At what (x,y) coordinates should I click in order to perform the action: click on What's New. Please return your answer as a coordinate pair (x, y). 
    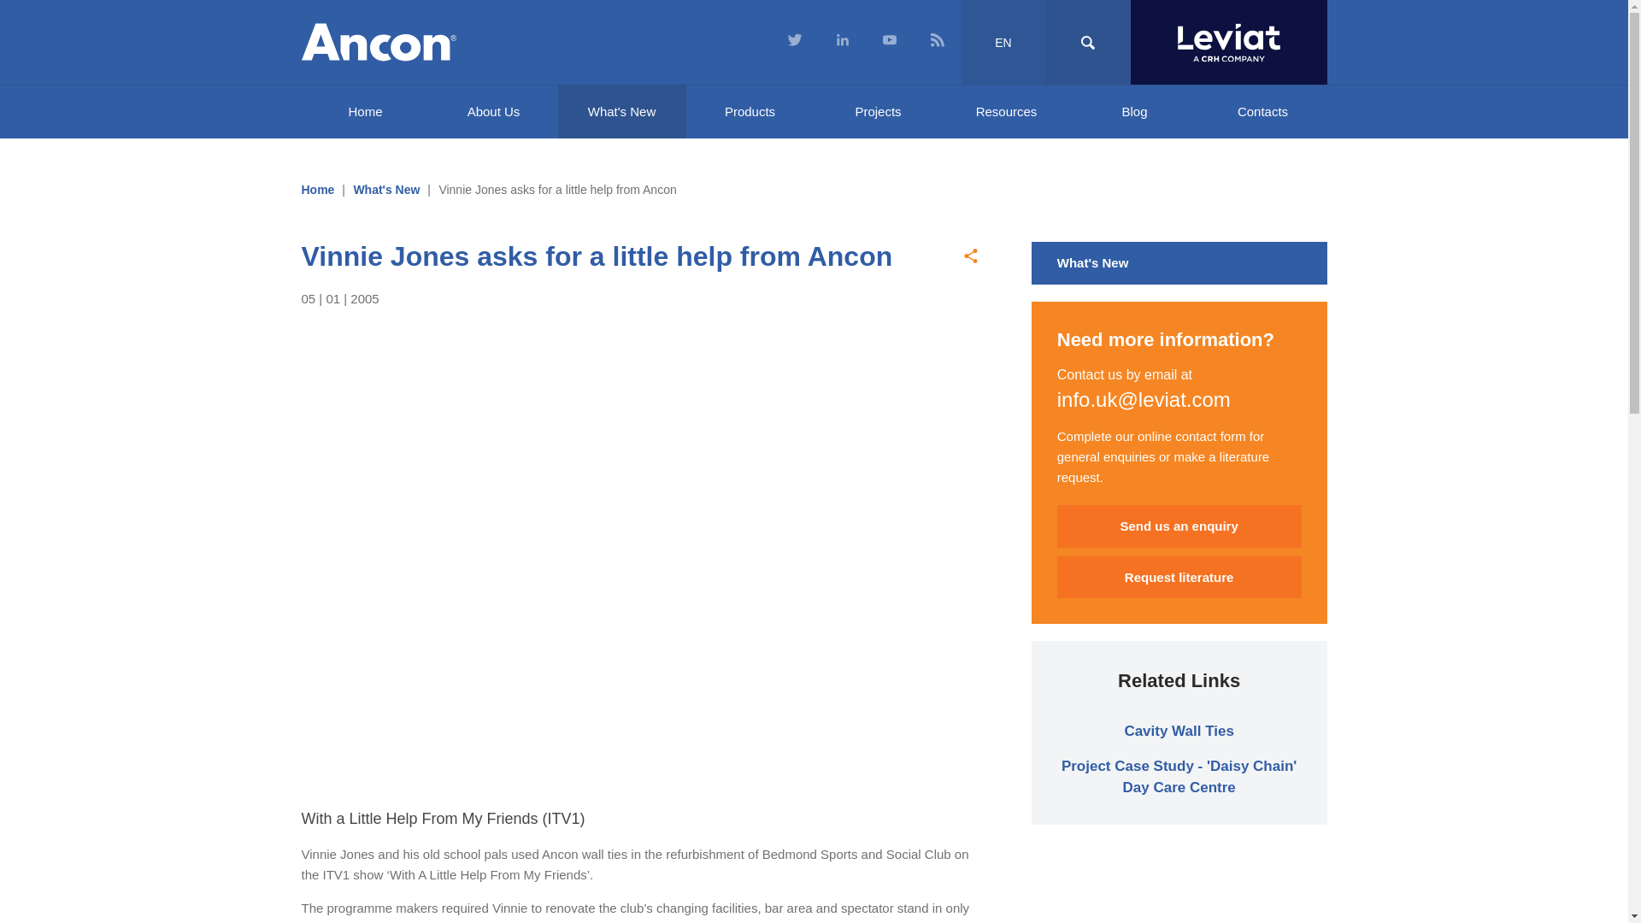
    Looking at the image, I should click on (621, 112).